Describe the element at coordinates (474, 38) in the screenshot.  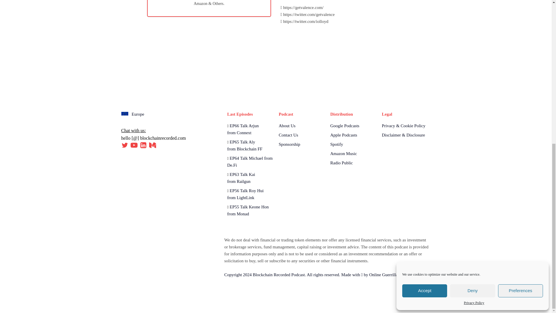
I see `Privacy Policy` at that location.